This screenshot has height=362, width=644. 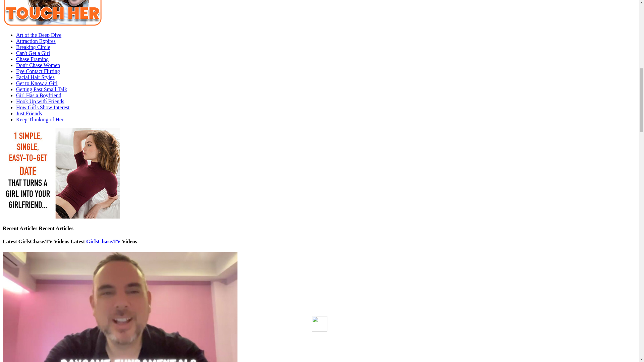 I want to click on How Girls Show Interest, so click(x=43, y=107).